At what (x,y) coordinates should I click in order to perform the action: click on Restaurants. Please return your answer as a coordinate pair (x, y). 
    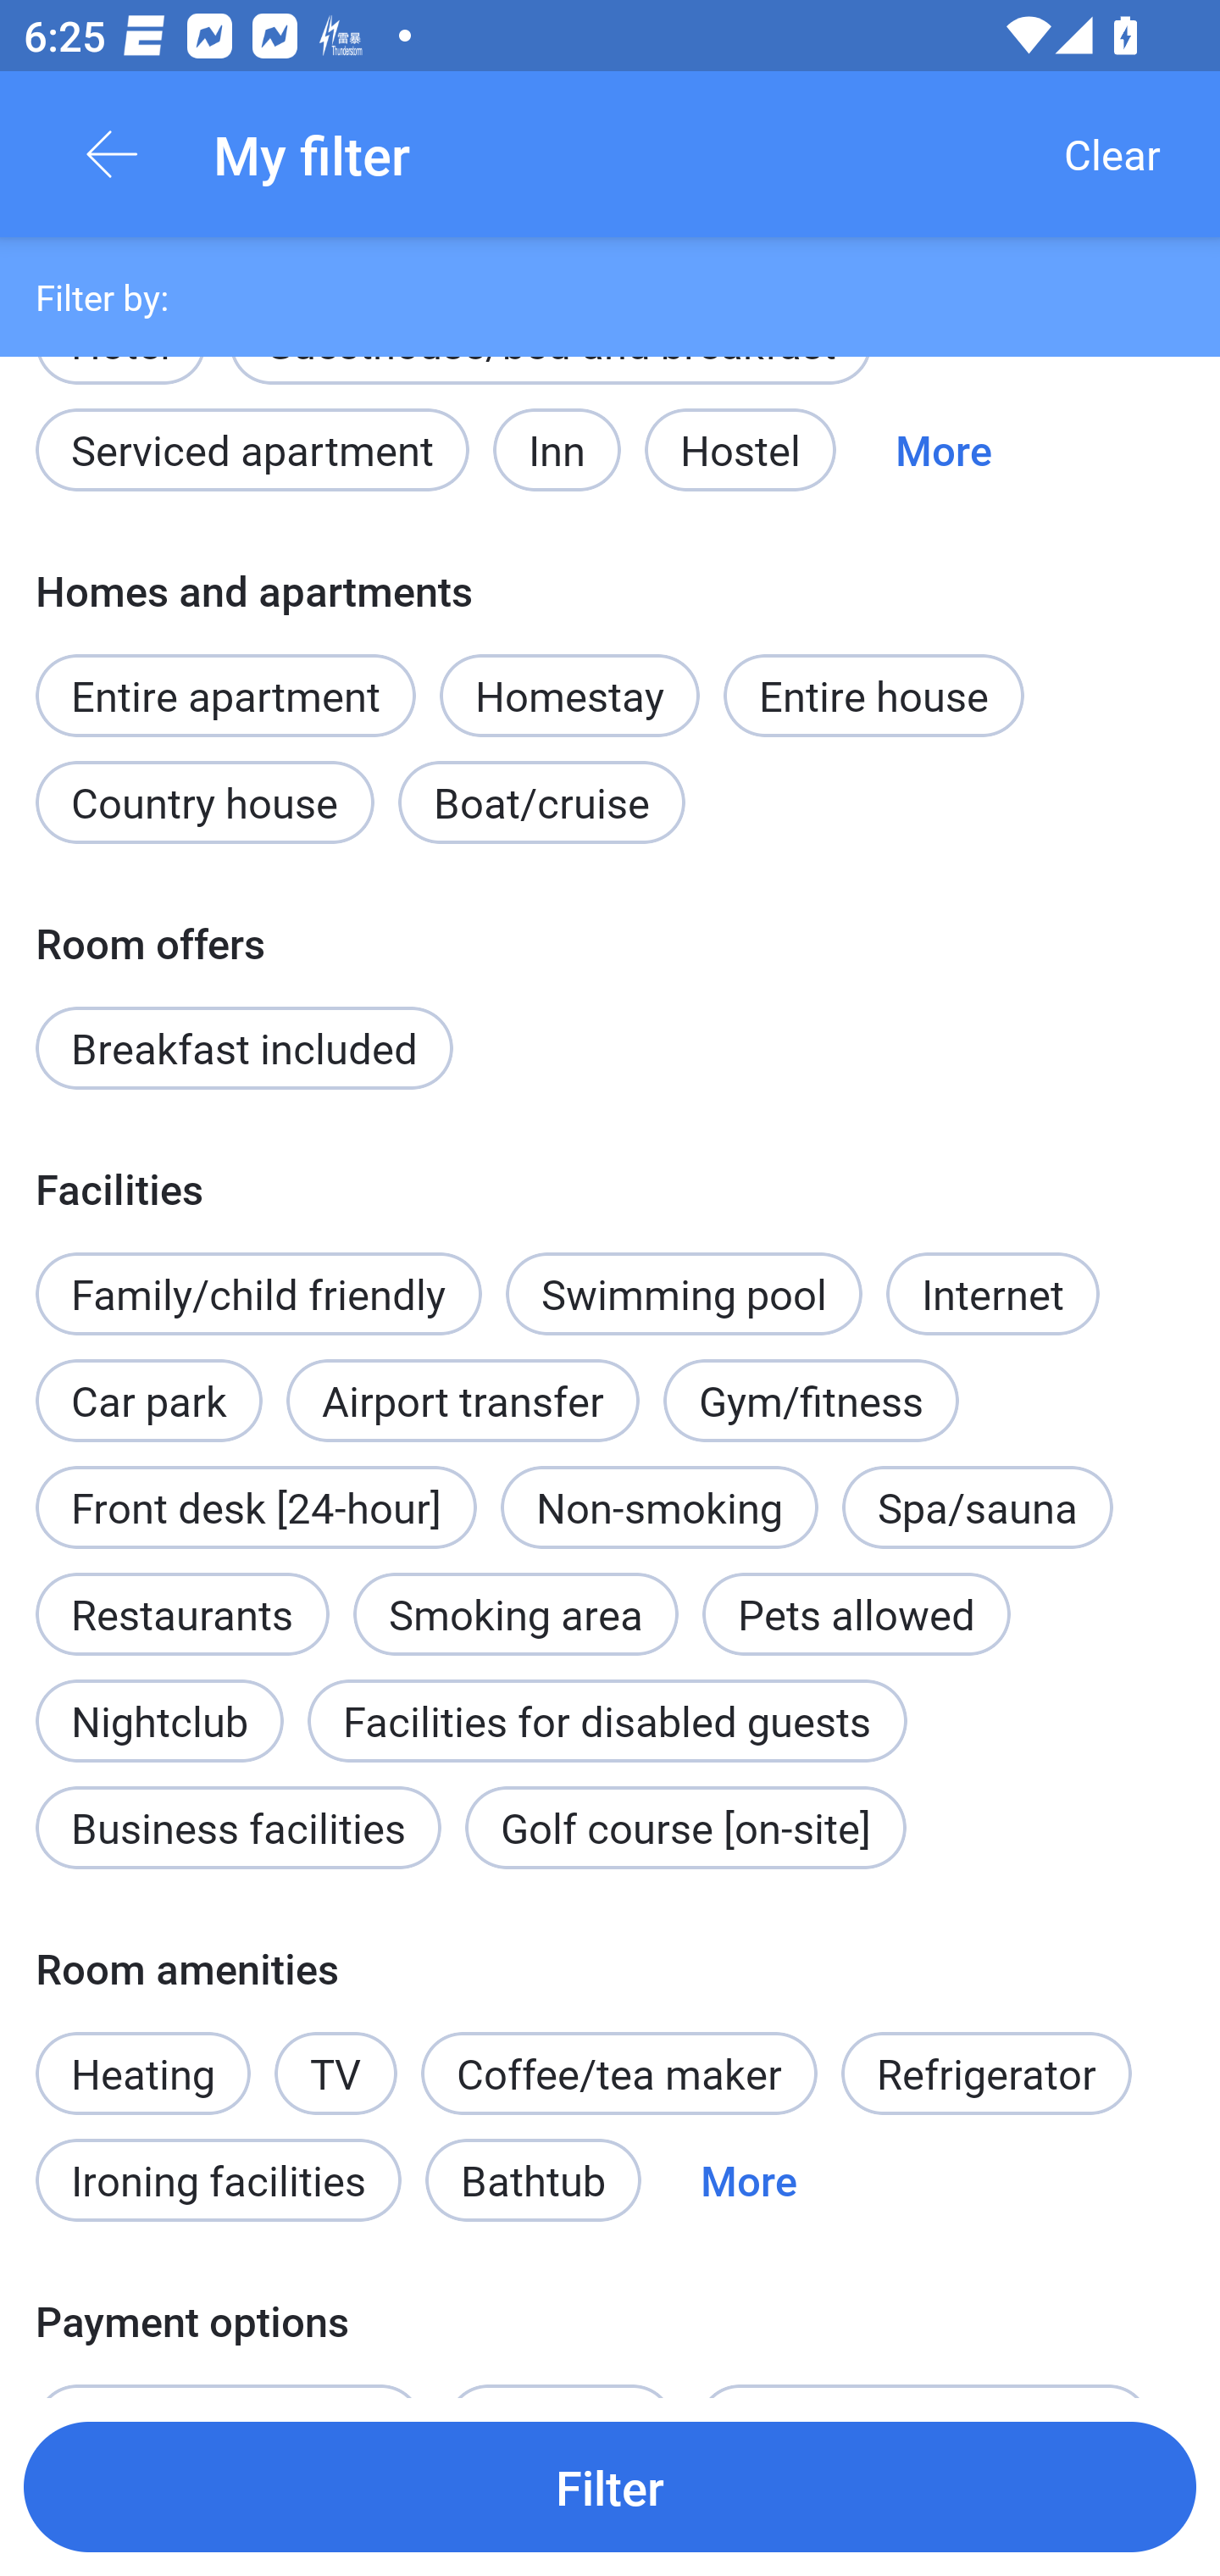
    Looking at the image, I should click on (181, 1613).